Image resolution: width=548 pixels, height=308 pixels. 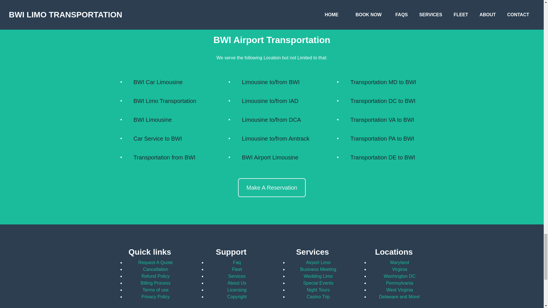 I want to click on BWI Limousine, so click(x=153, y=119).